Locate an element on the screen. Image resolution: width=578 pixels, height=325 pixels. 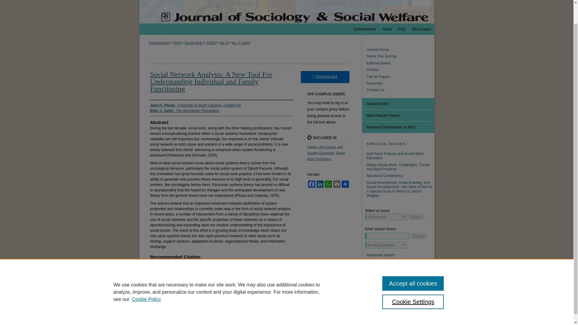
Ellen J. Safier, The Menninger Foundation is located at coordinates (184, 110).